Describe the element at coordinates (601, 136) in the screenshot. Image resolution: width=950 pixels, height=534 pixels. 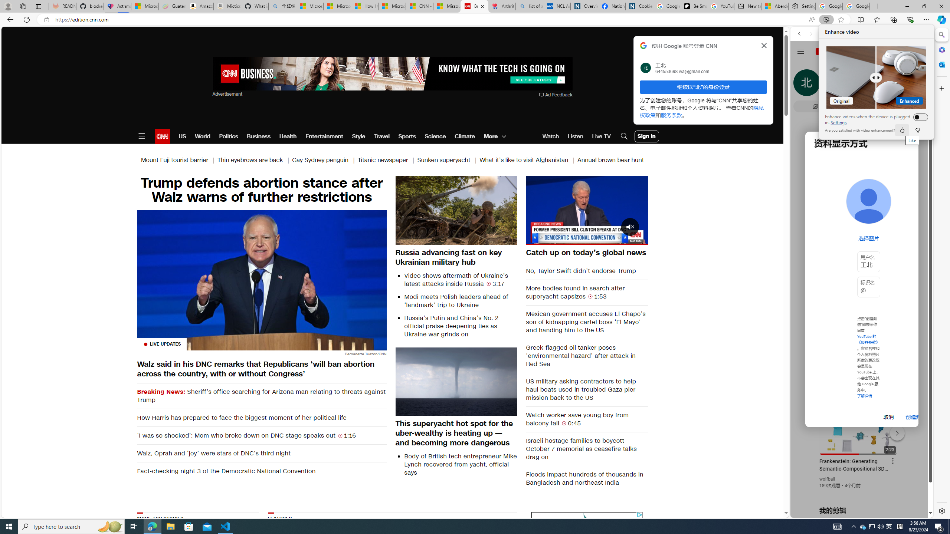
I see `Live TV` at that location.